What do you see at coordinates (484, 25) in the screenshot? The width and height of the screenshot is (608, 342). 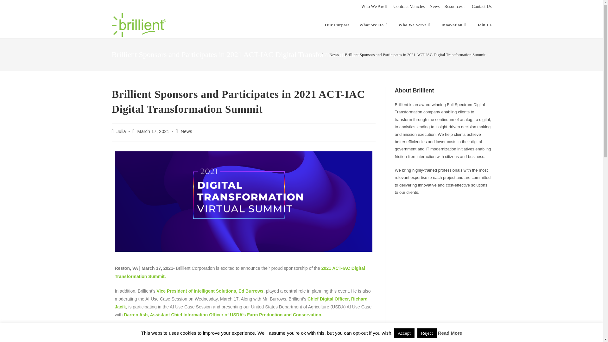 I see `Join Us` at bounding box center [484, 25].